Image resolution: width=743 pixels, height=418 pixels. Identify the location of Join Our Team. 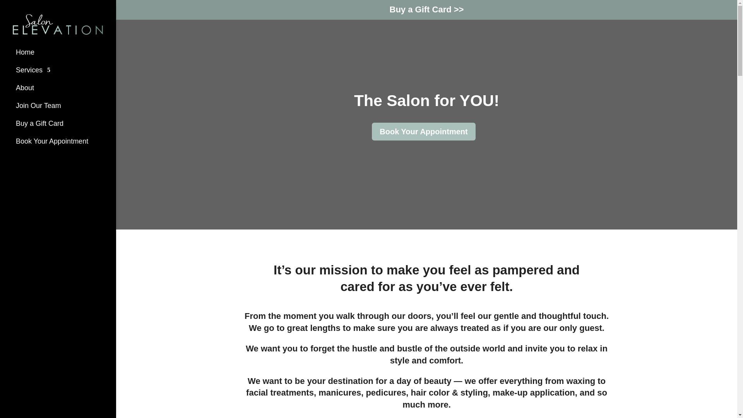
(38, 105).